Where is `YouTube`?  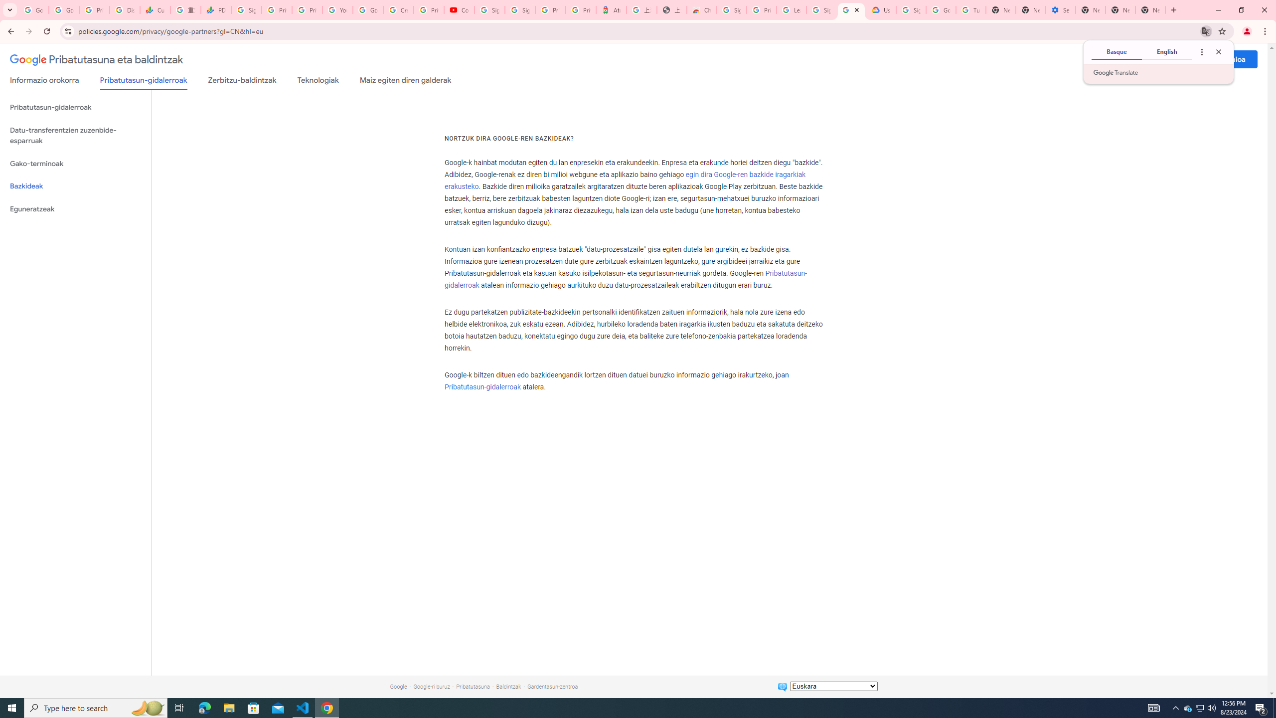 YouTube is located at coordinates (337, 10).